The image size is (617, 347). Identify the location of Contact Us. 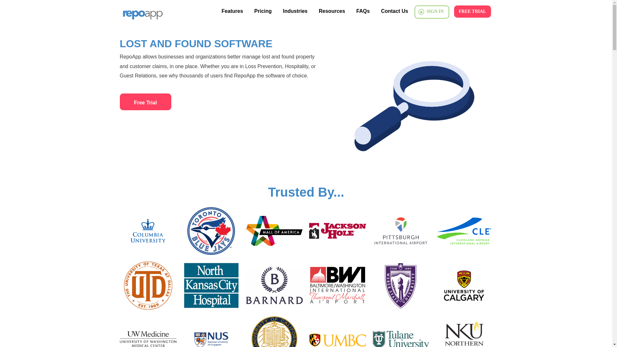
(395, 12).